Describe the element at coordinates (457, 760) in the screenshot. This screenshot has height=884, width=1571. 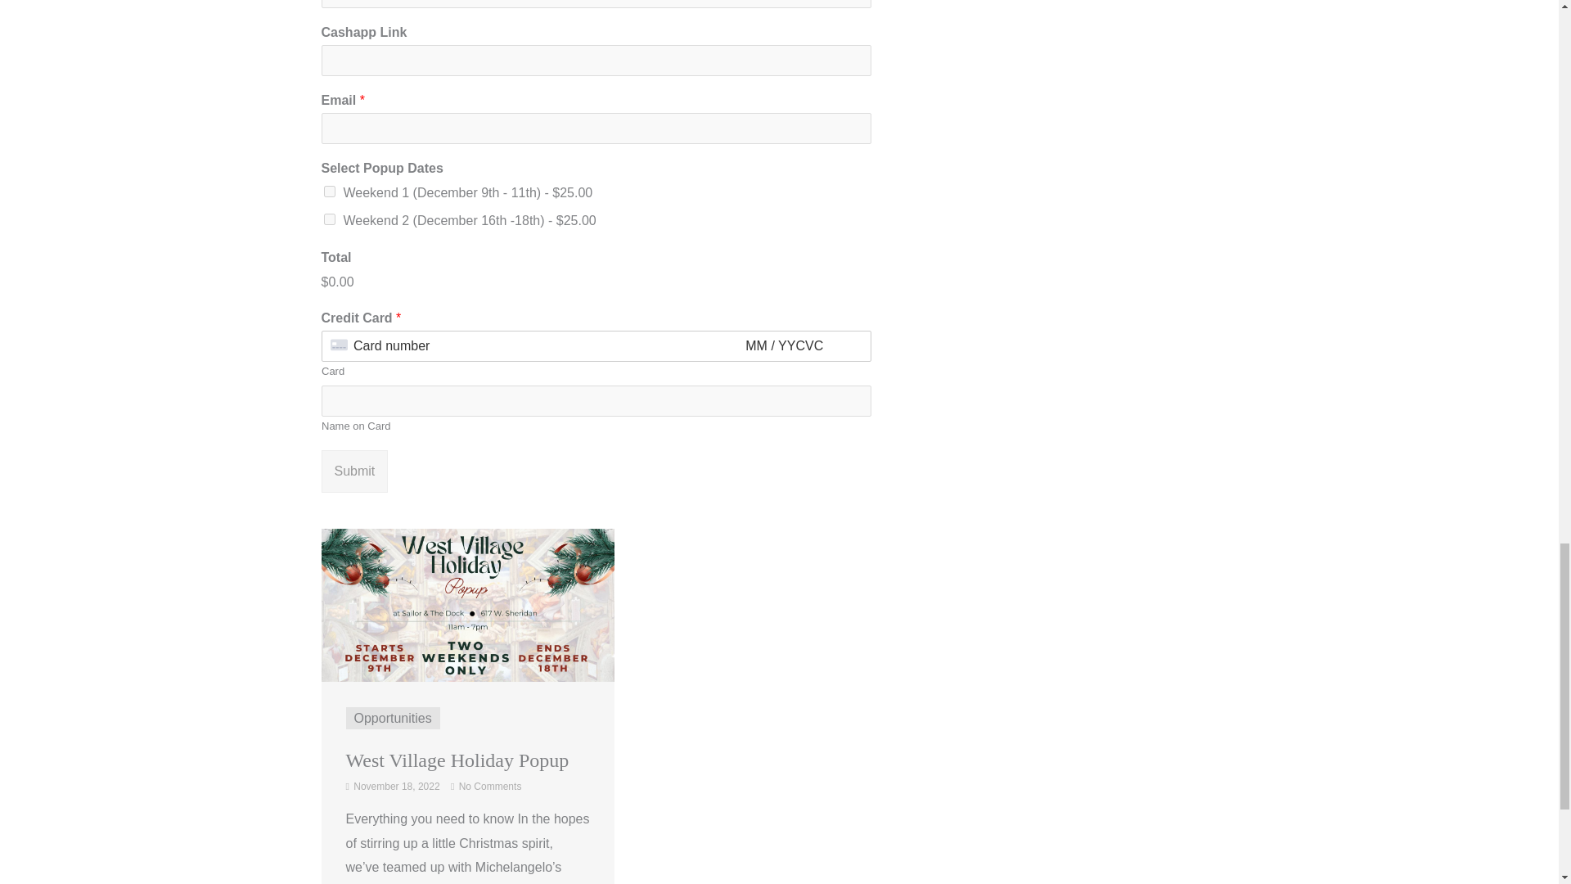
I see `West Village Holiday Popup` at that location.